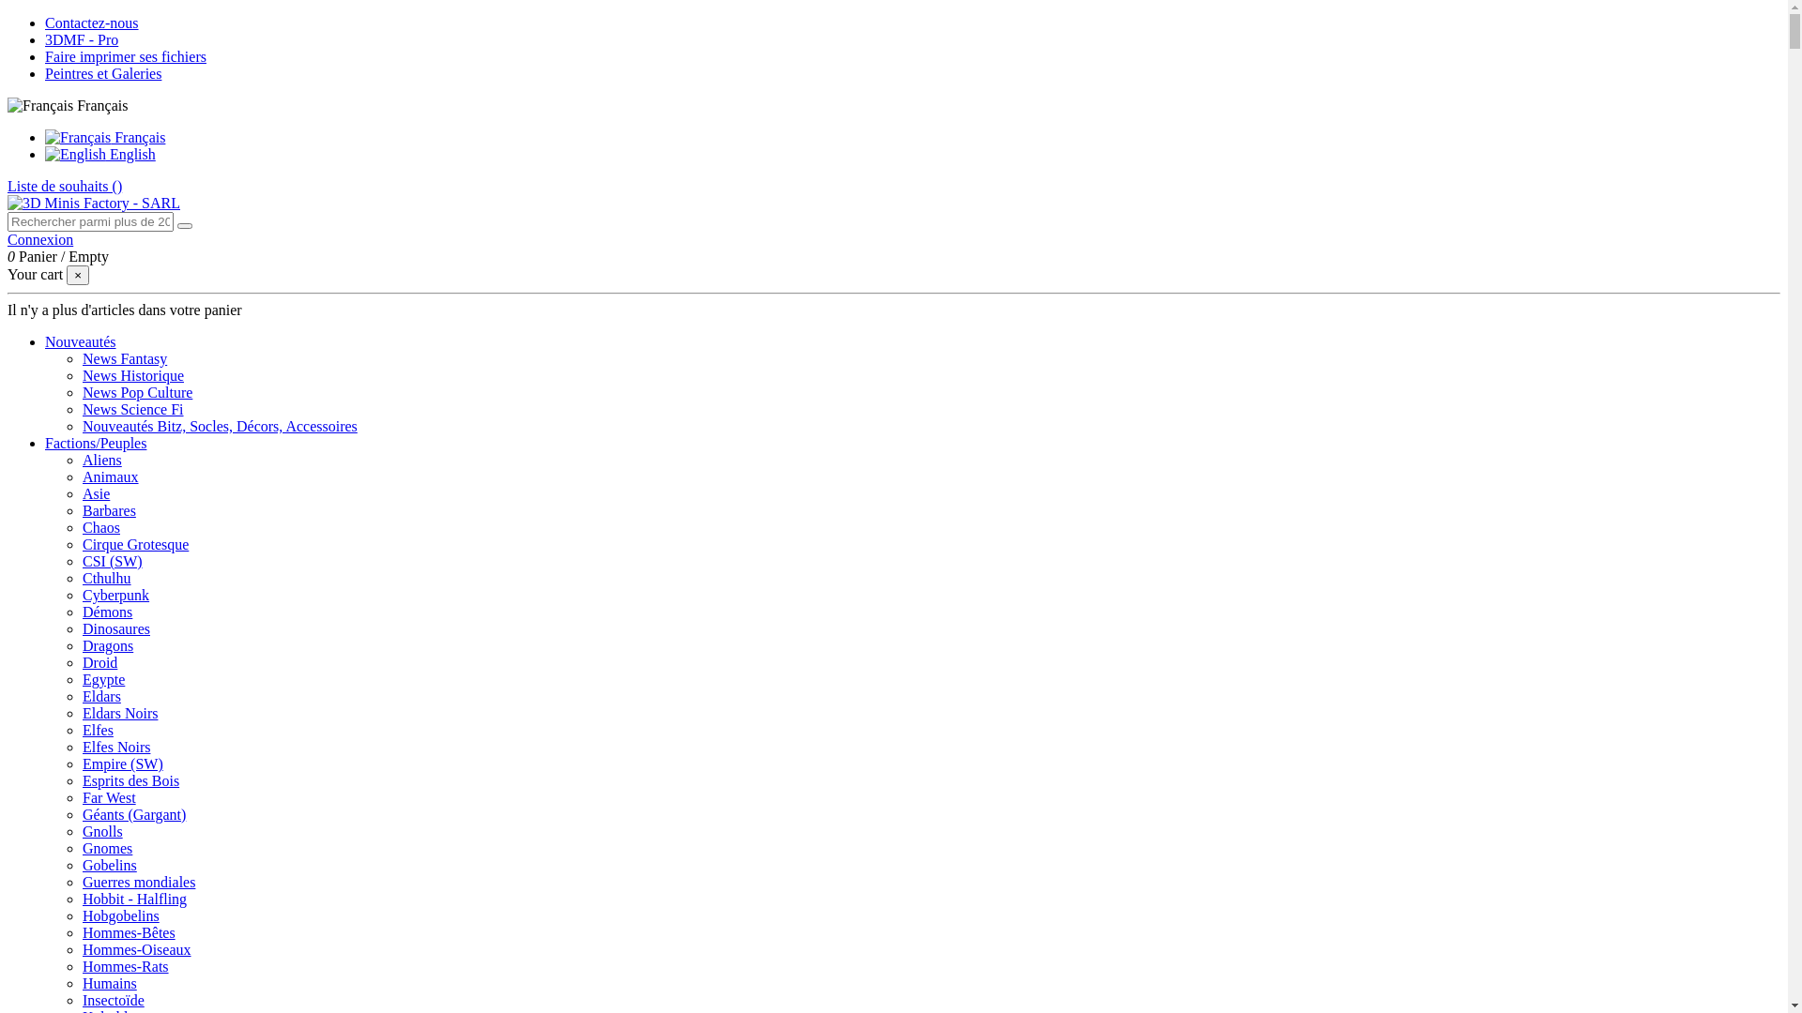 This screenshot has height=1013, width=1802. Describe the element at coordinates (125, 358) in the screenshot. I see `News Fantasy` at that location.